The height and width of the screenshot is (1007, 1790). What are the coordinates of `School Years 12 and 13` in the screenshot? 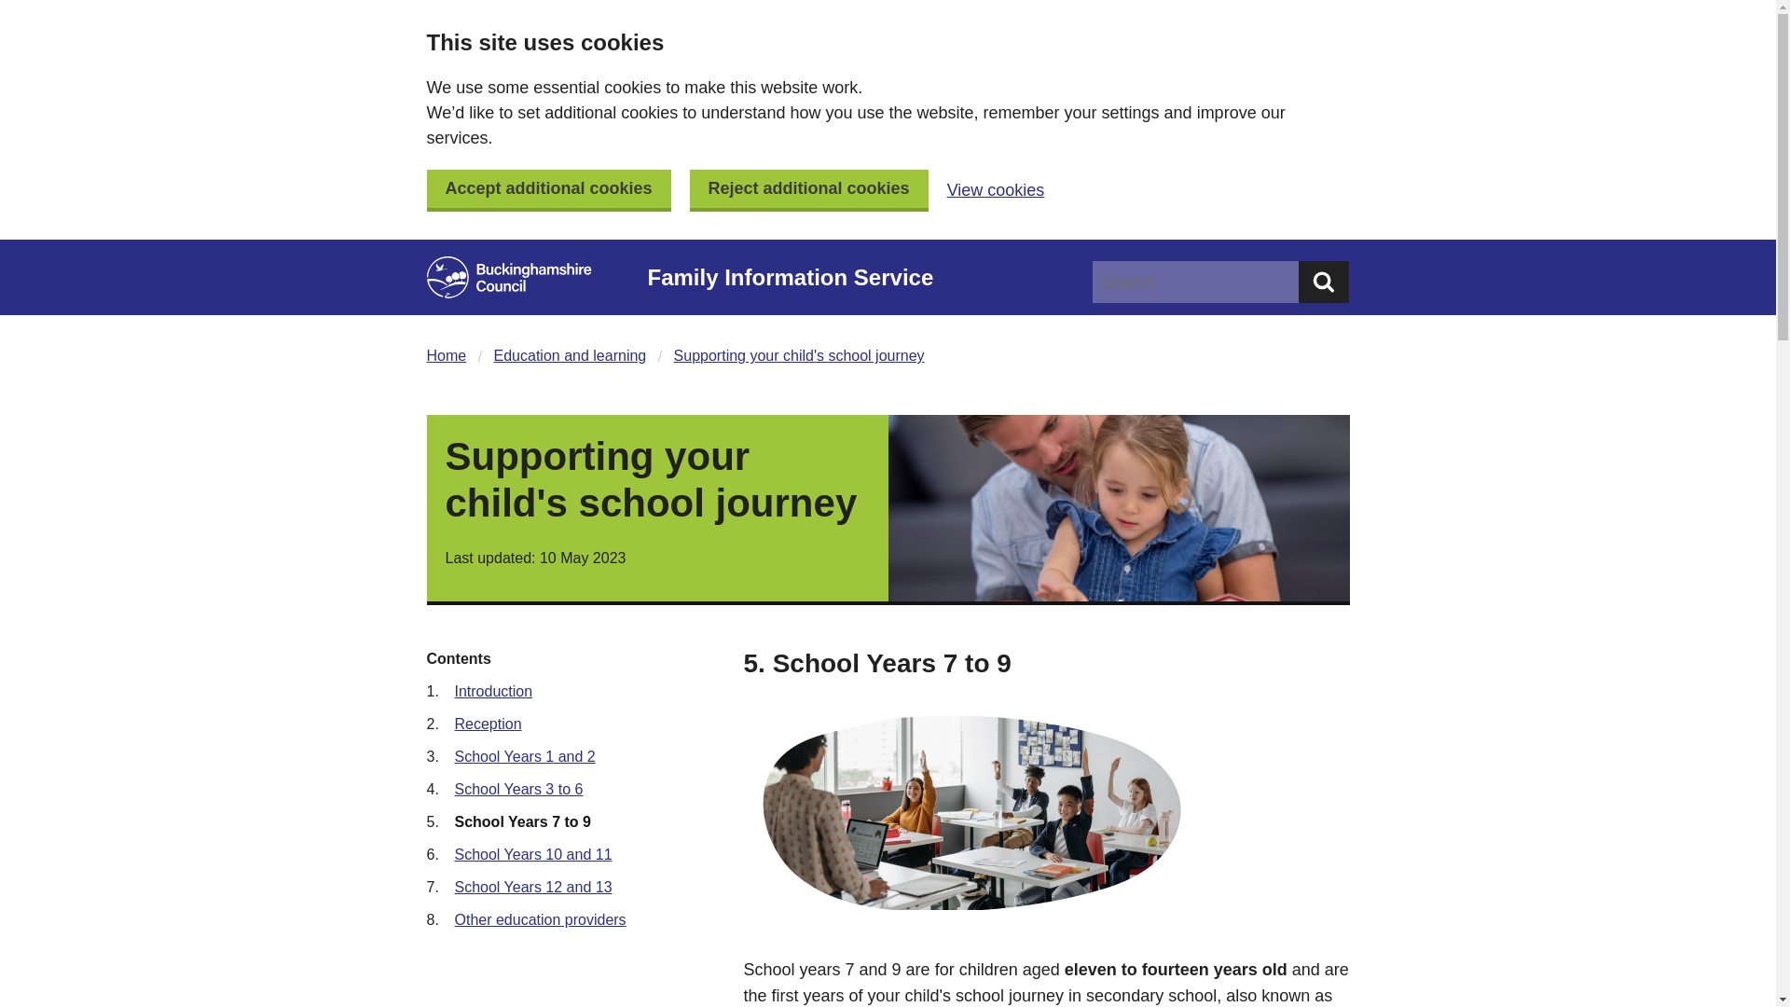 It's located at (533, 887).